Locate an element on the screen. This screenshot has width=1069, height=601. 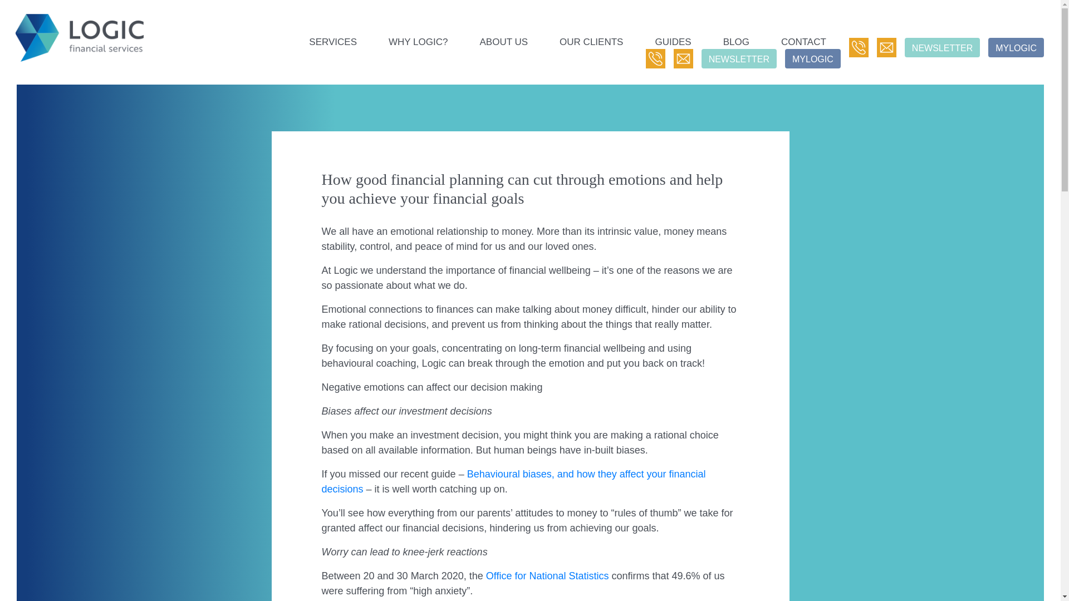
CONTACT is located at coordinates (803, 41).